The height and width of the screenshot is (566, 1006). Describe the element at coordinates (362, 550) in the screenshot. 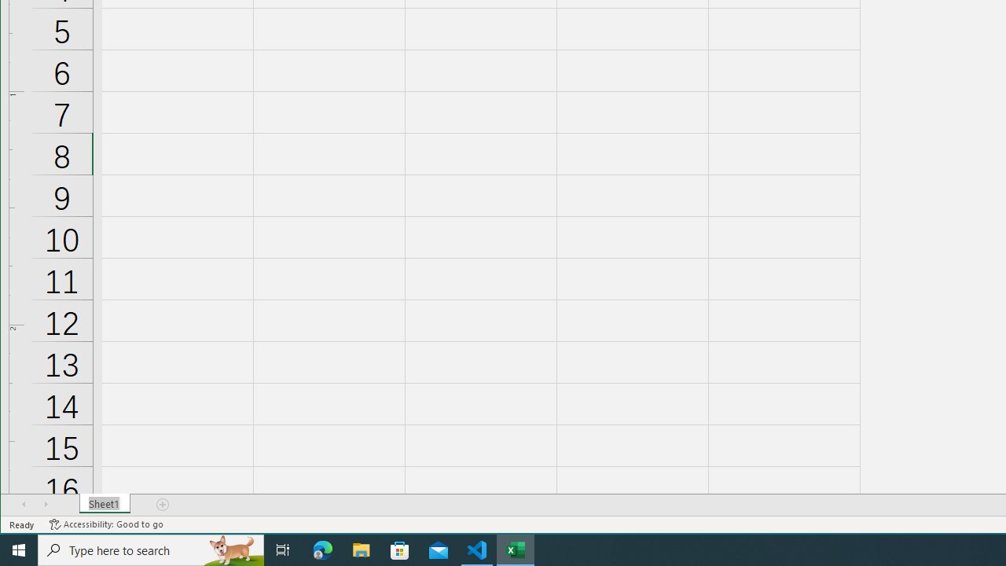

I see `File Explorer` at that location.